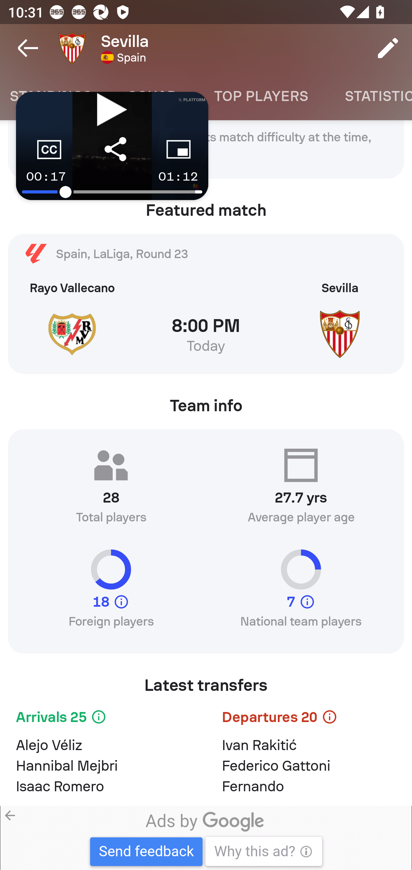  What do you see at coordinates (28, 48) in the screenshot?
I see `Navigate up` at bounding box center [28, 48].